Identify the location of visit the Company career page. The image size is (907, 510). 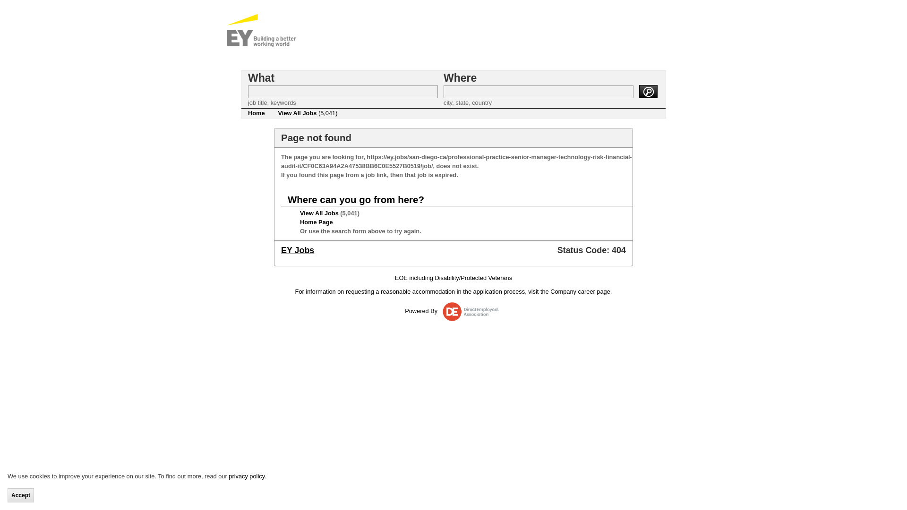
(569, 292).